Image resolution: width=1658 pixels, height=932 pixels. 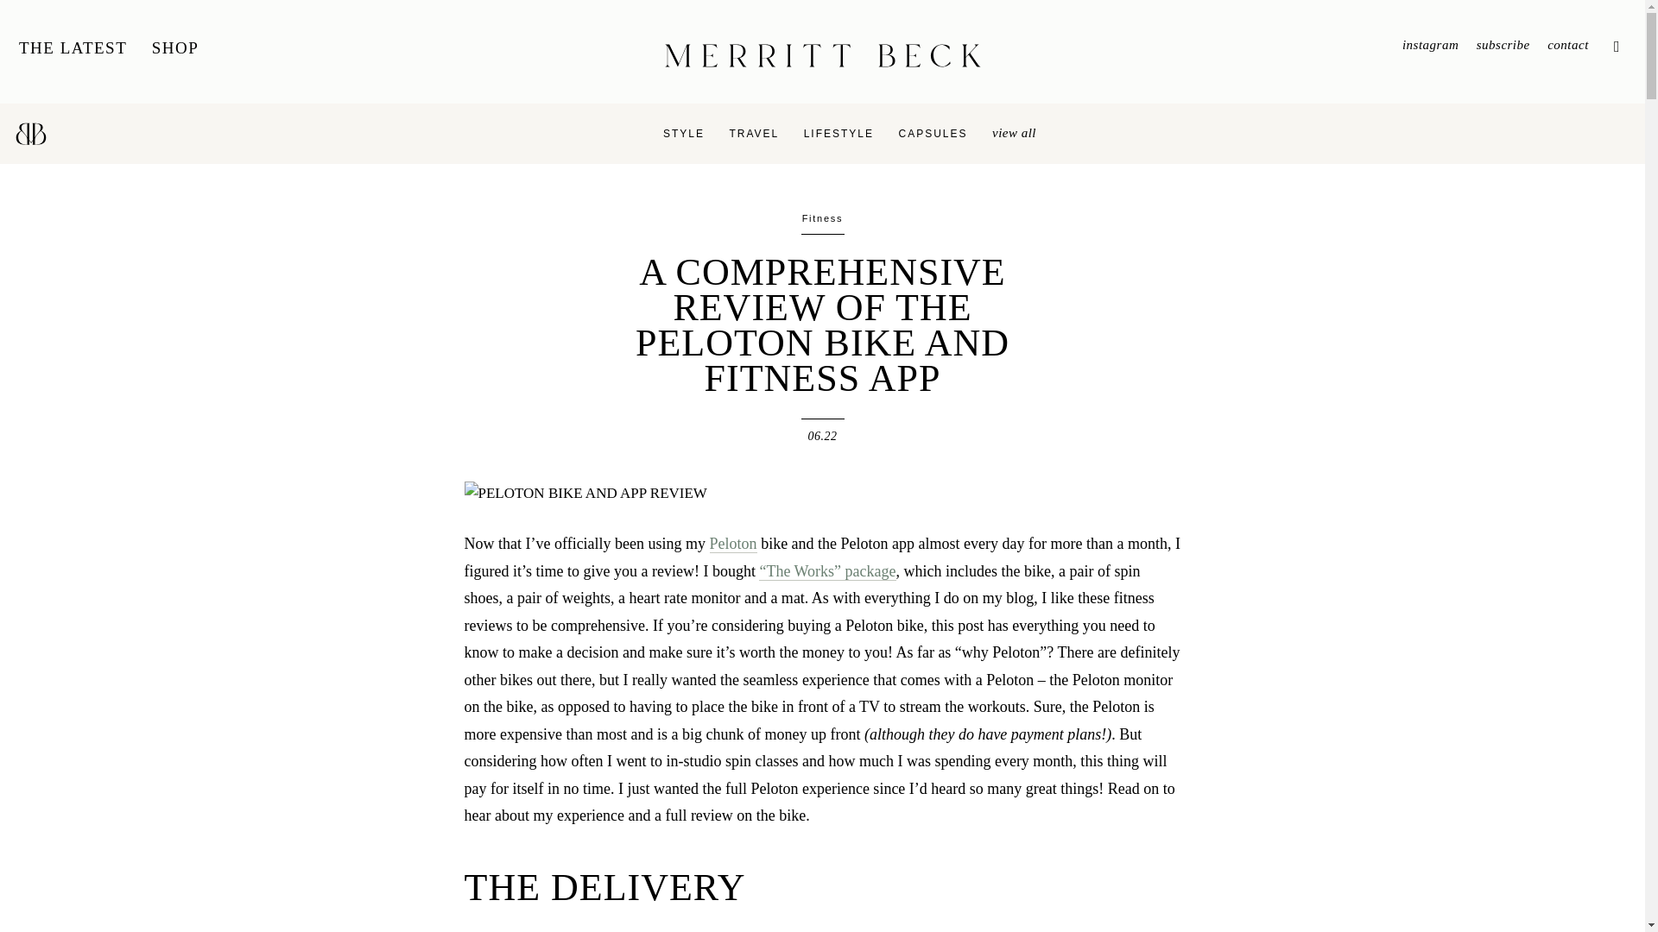 What do you see at coordinates (175, 47) in the screenshot?
I see `SHOP` at bounding box center [175, 47].